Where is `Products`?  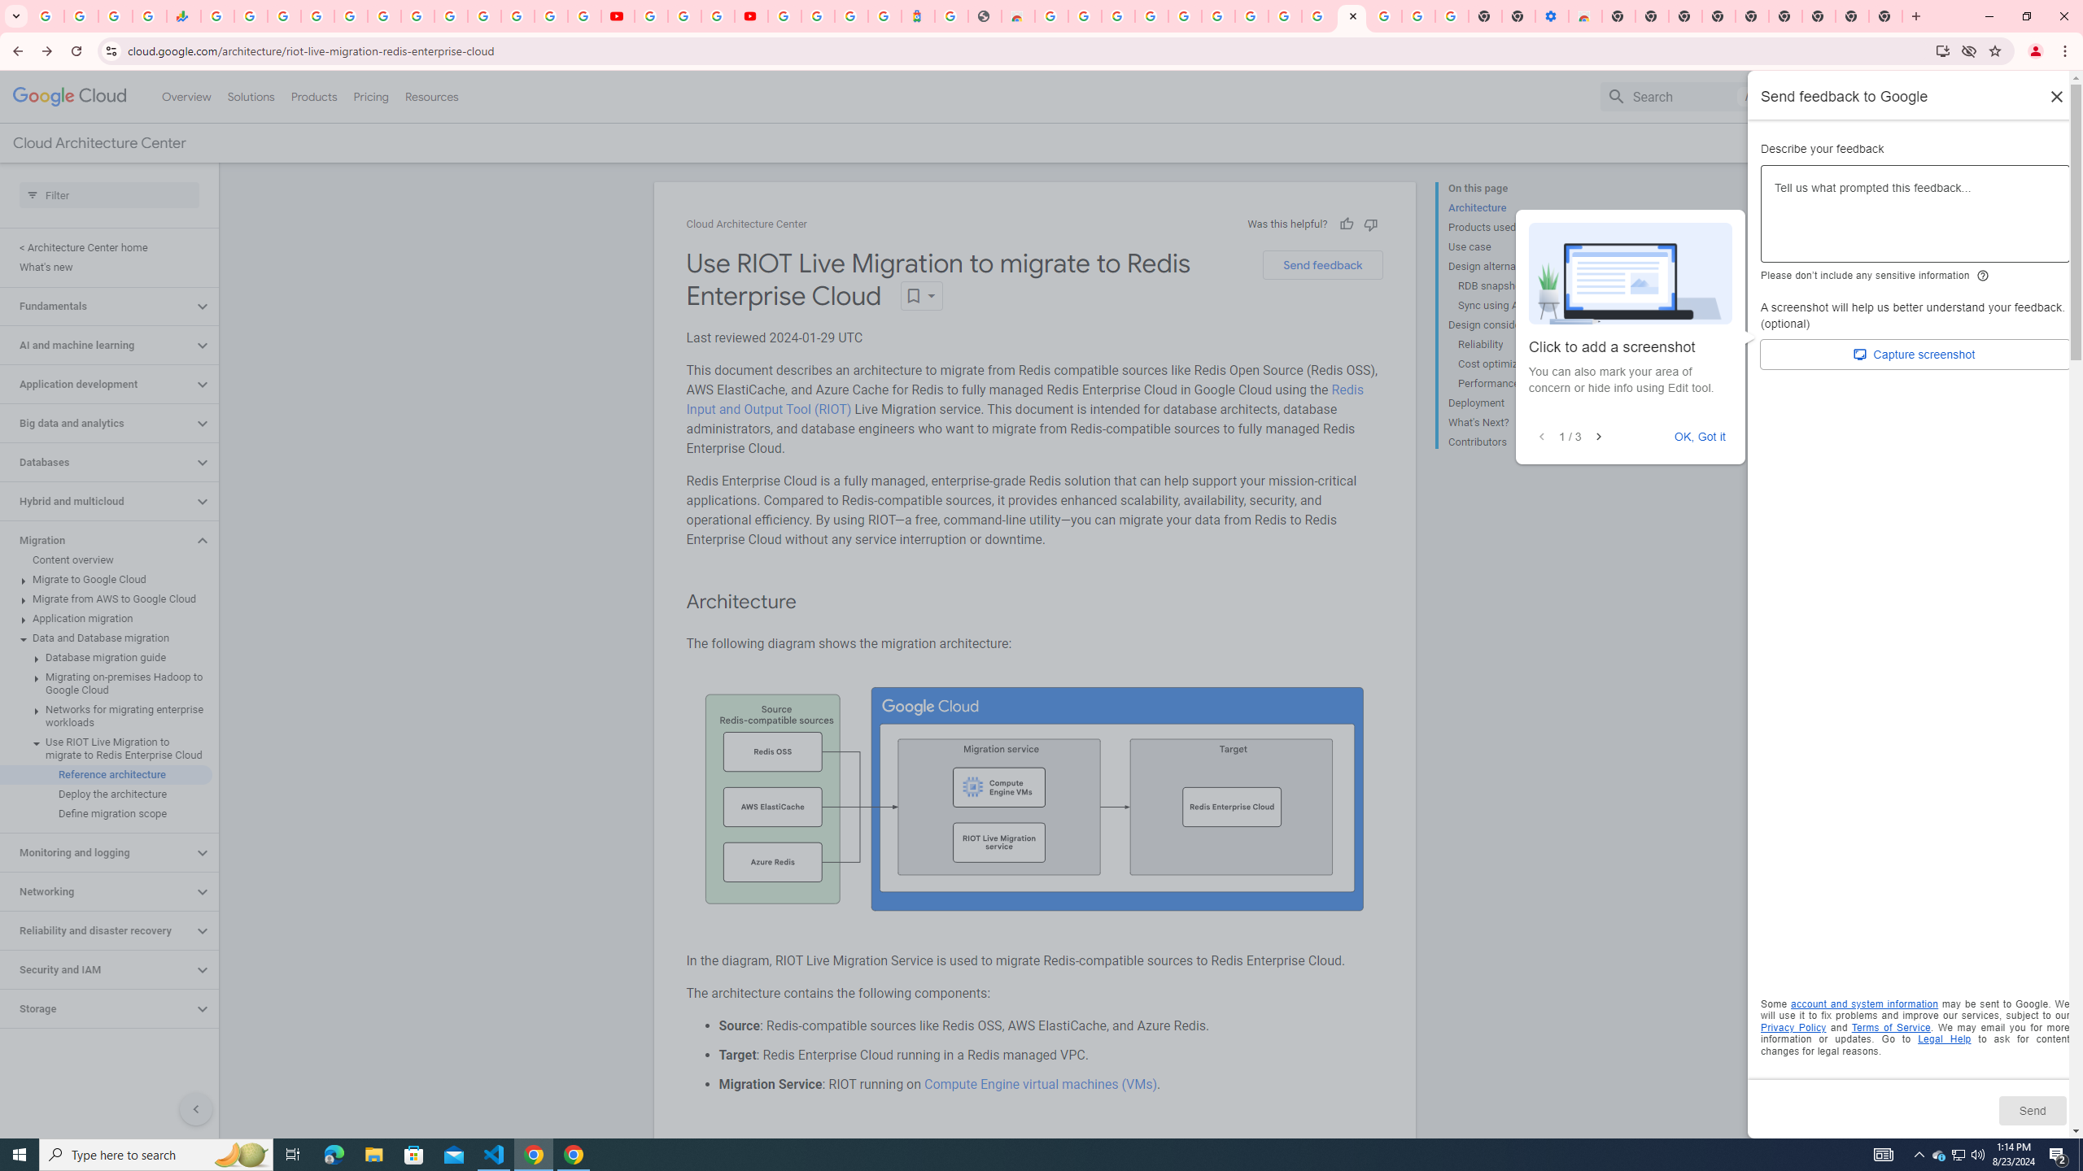
Products is located at coordinates (312, 96).